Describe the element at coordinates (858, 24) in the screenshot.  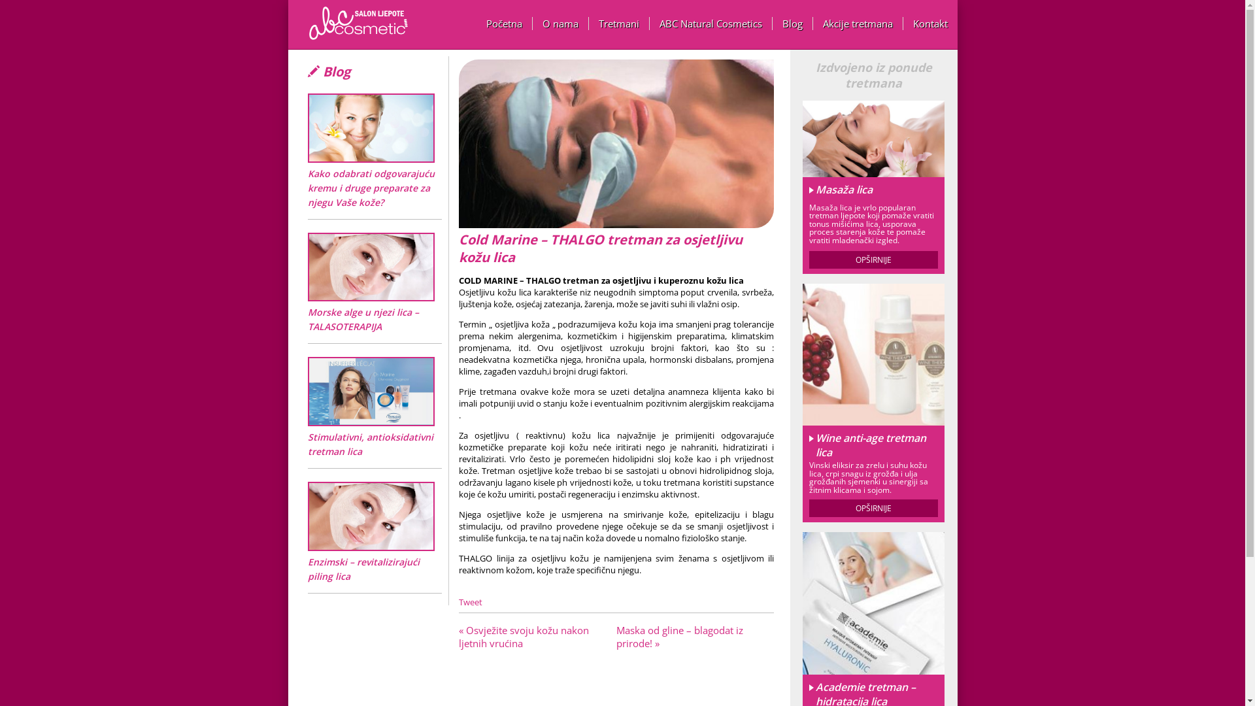
I see `Akcije tretmana` at that location.